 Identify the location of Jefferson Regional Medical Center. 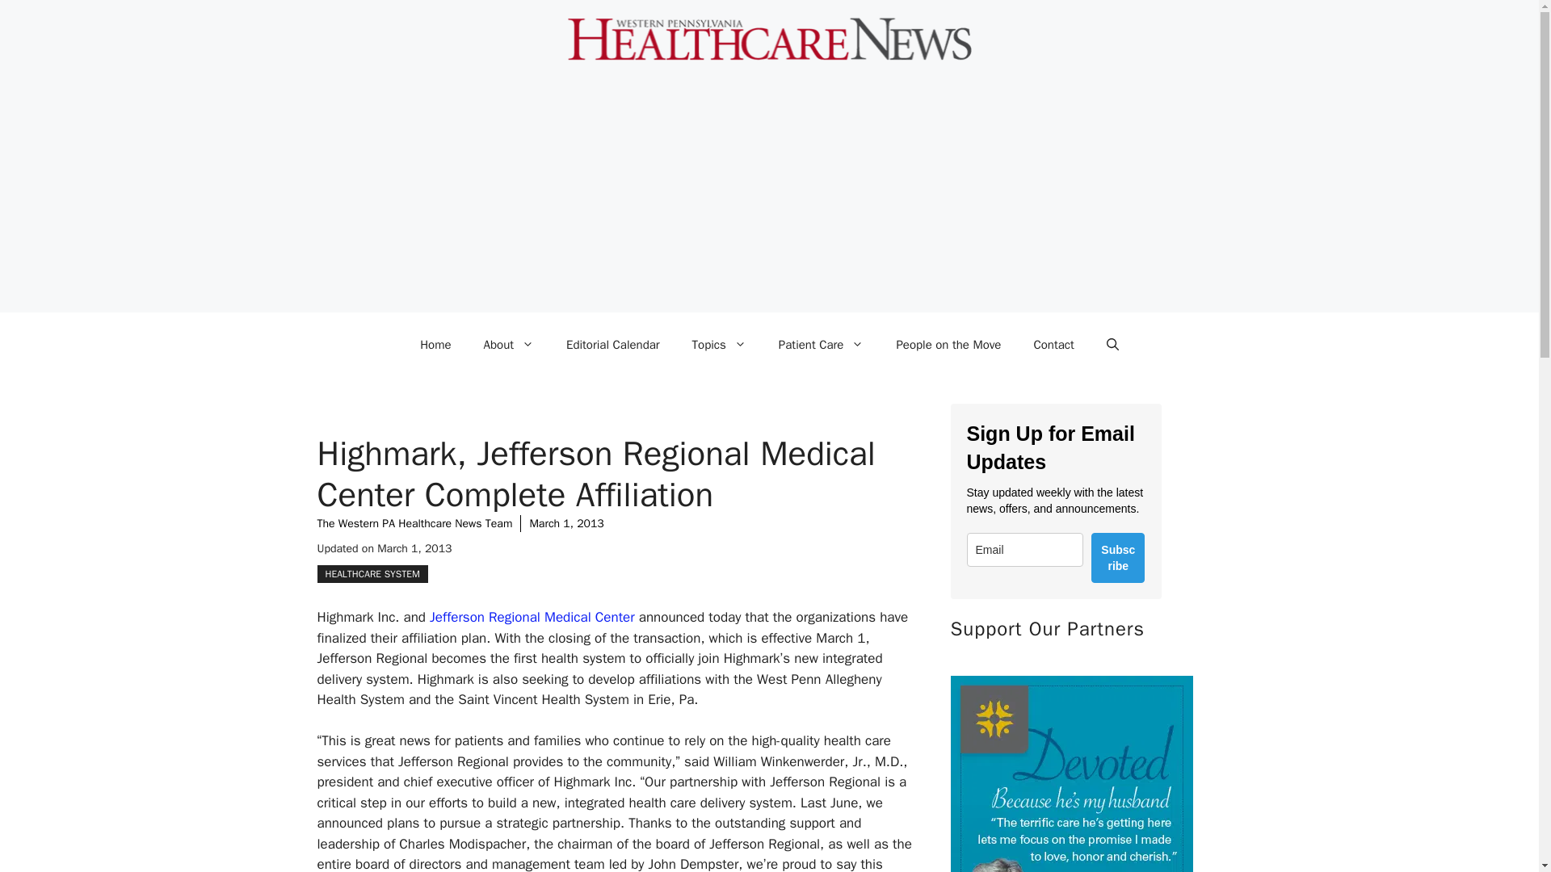
(532, 617).